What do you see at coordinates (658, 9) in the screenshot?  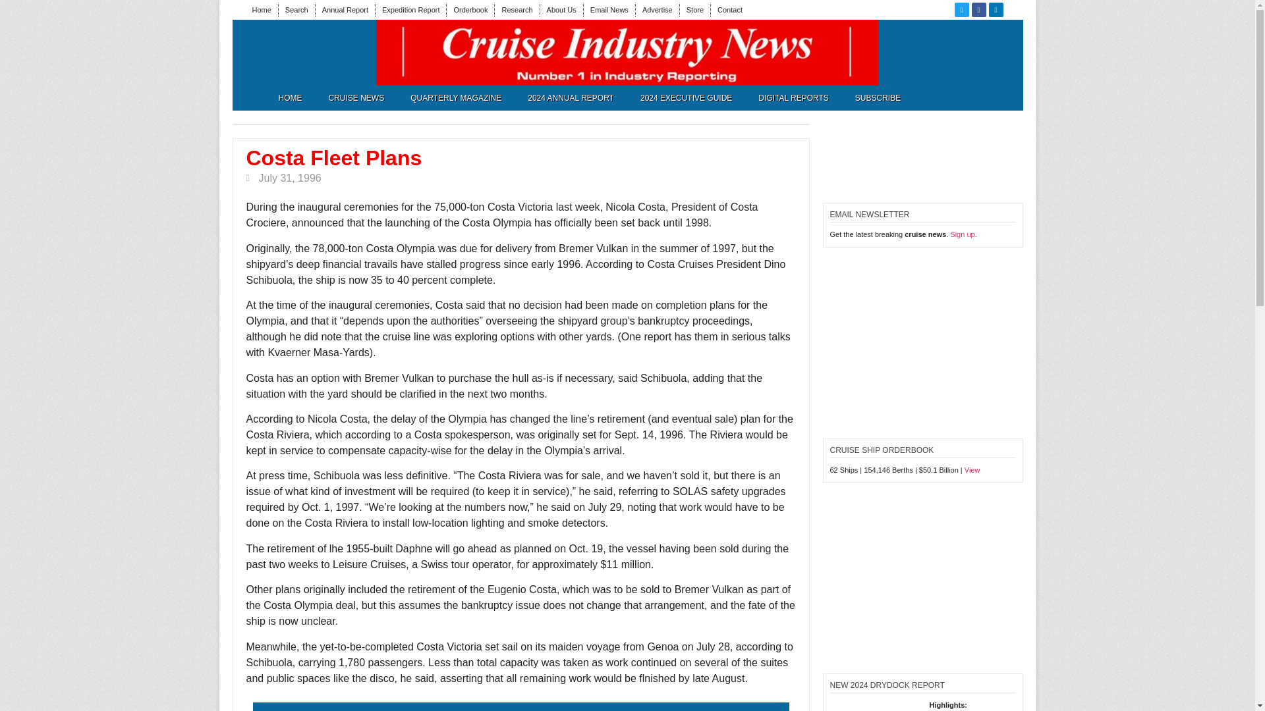 I see `Advertise` at bounding box center [658, 9].